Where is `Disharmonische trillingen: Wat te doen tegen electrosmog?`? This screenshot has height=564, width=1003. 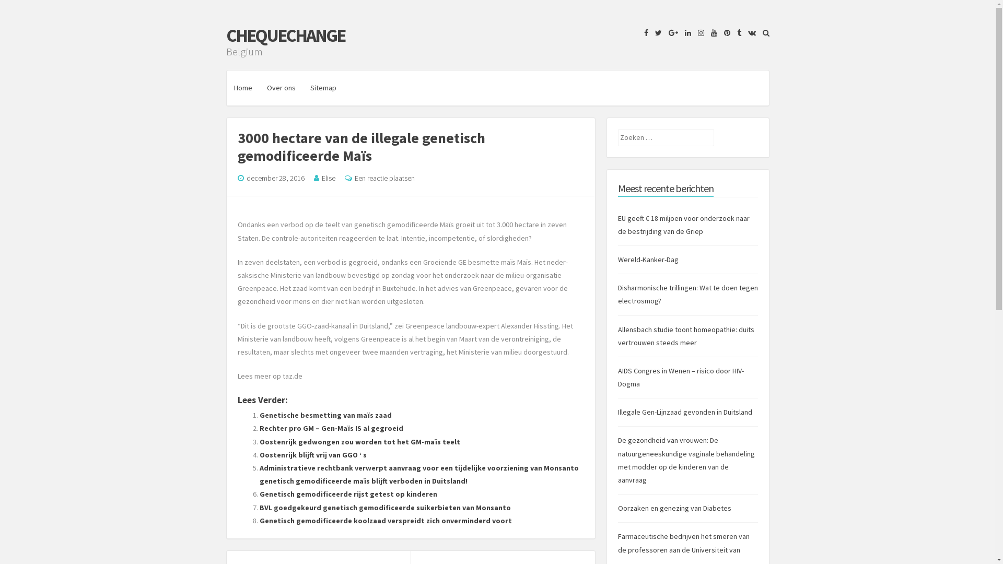
Disharmonische trillingen: Wat te doen tegen electrosmog? is located at coordinates (687, 295).